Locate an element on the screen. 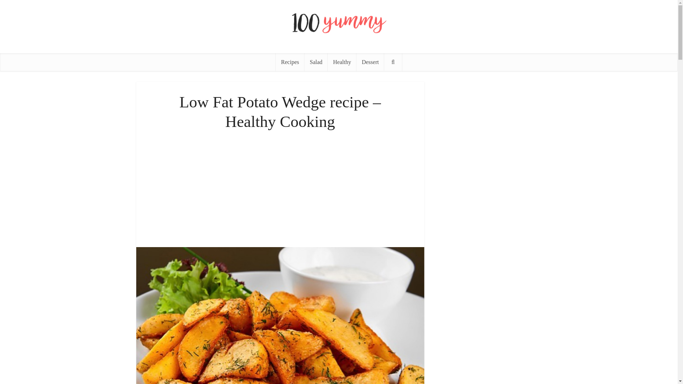 Image resolution: width=683 pixels, height=384 pixels. Recipes is located at coordinates (290, 62).